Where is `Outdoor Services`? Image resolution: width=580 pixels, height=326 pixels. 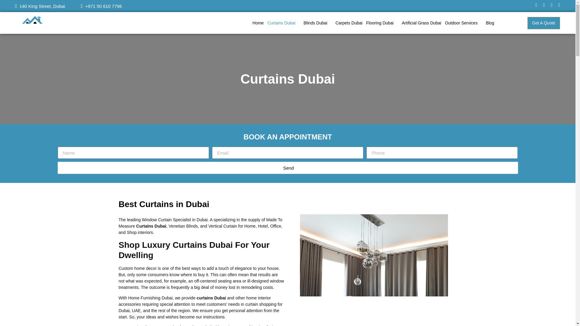 Outdoor Services is located at coordinates (463, 23).